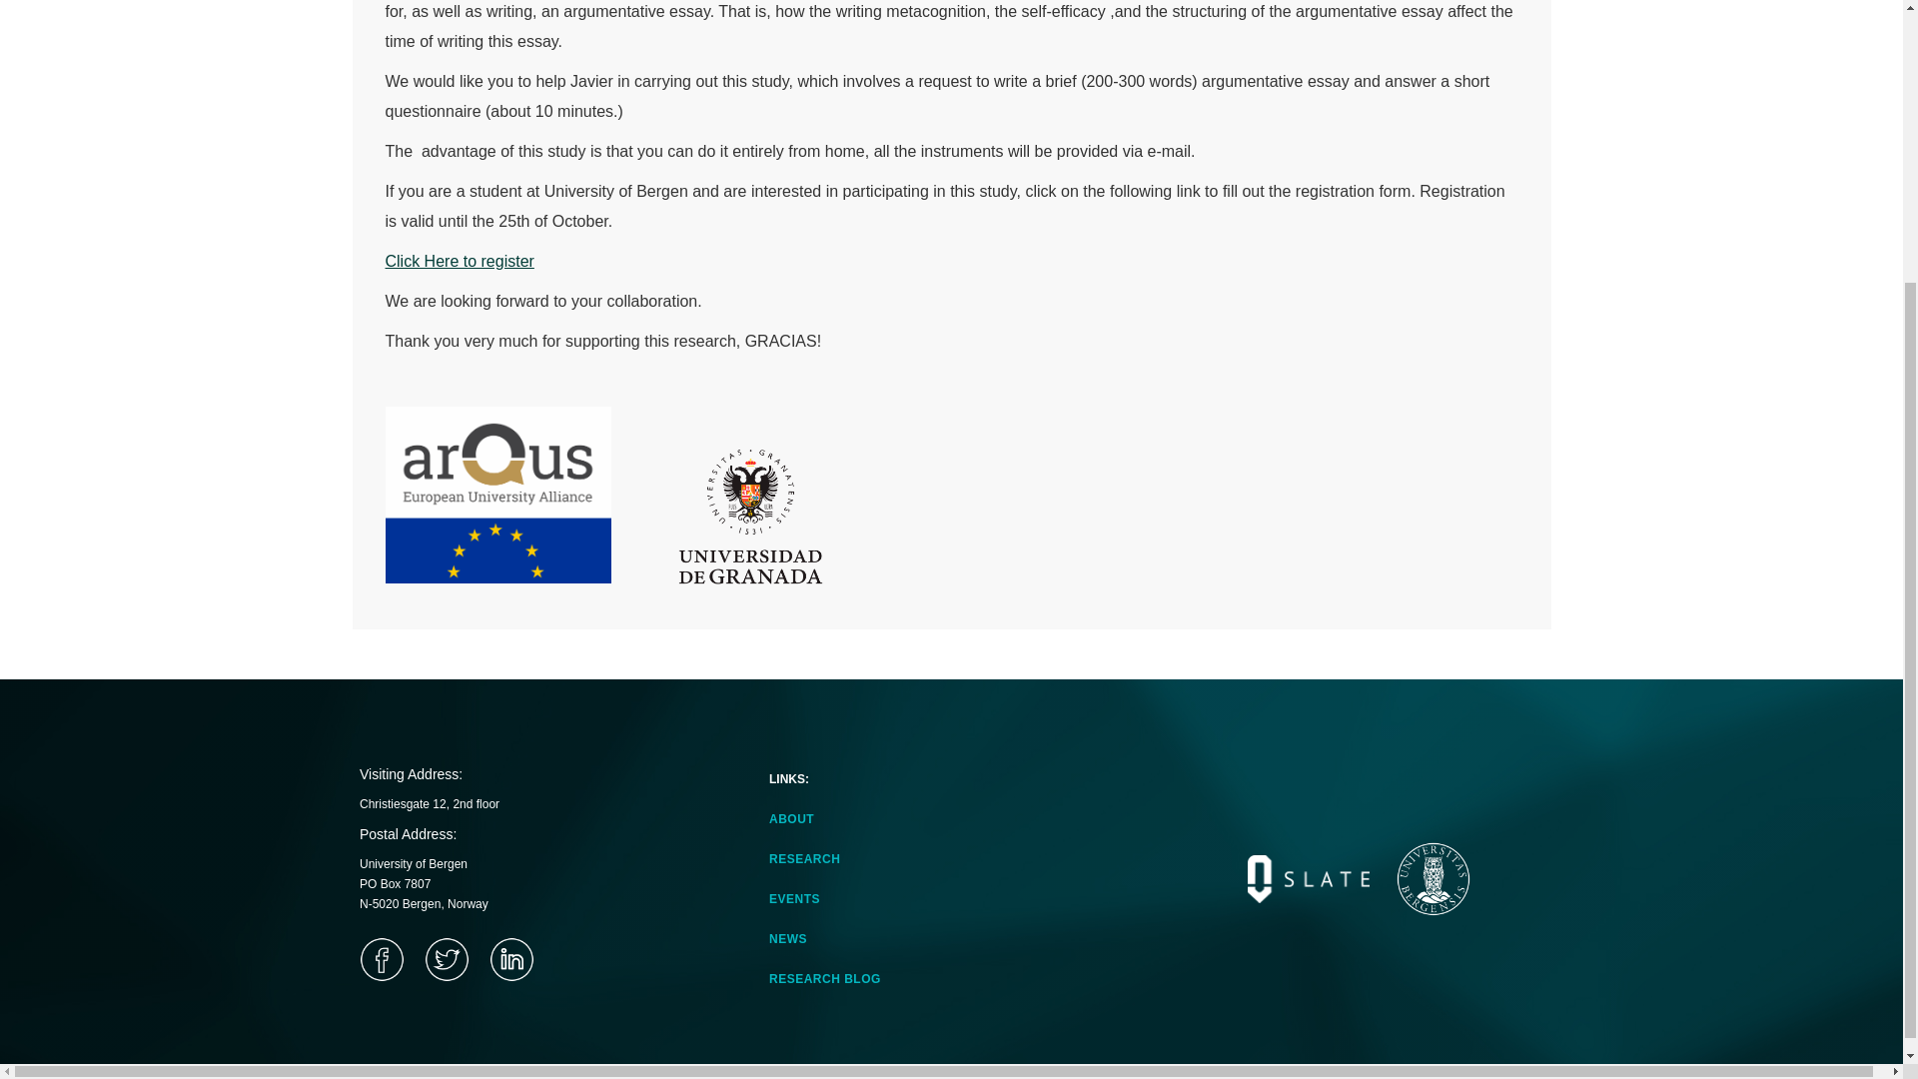  I want to click on EVENTS, so click(833, 898).